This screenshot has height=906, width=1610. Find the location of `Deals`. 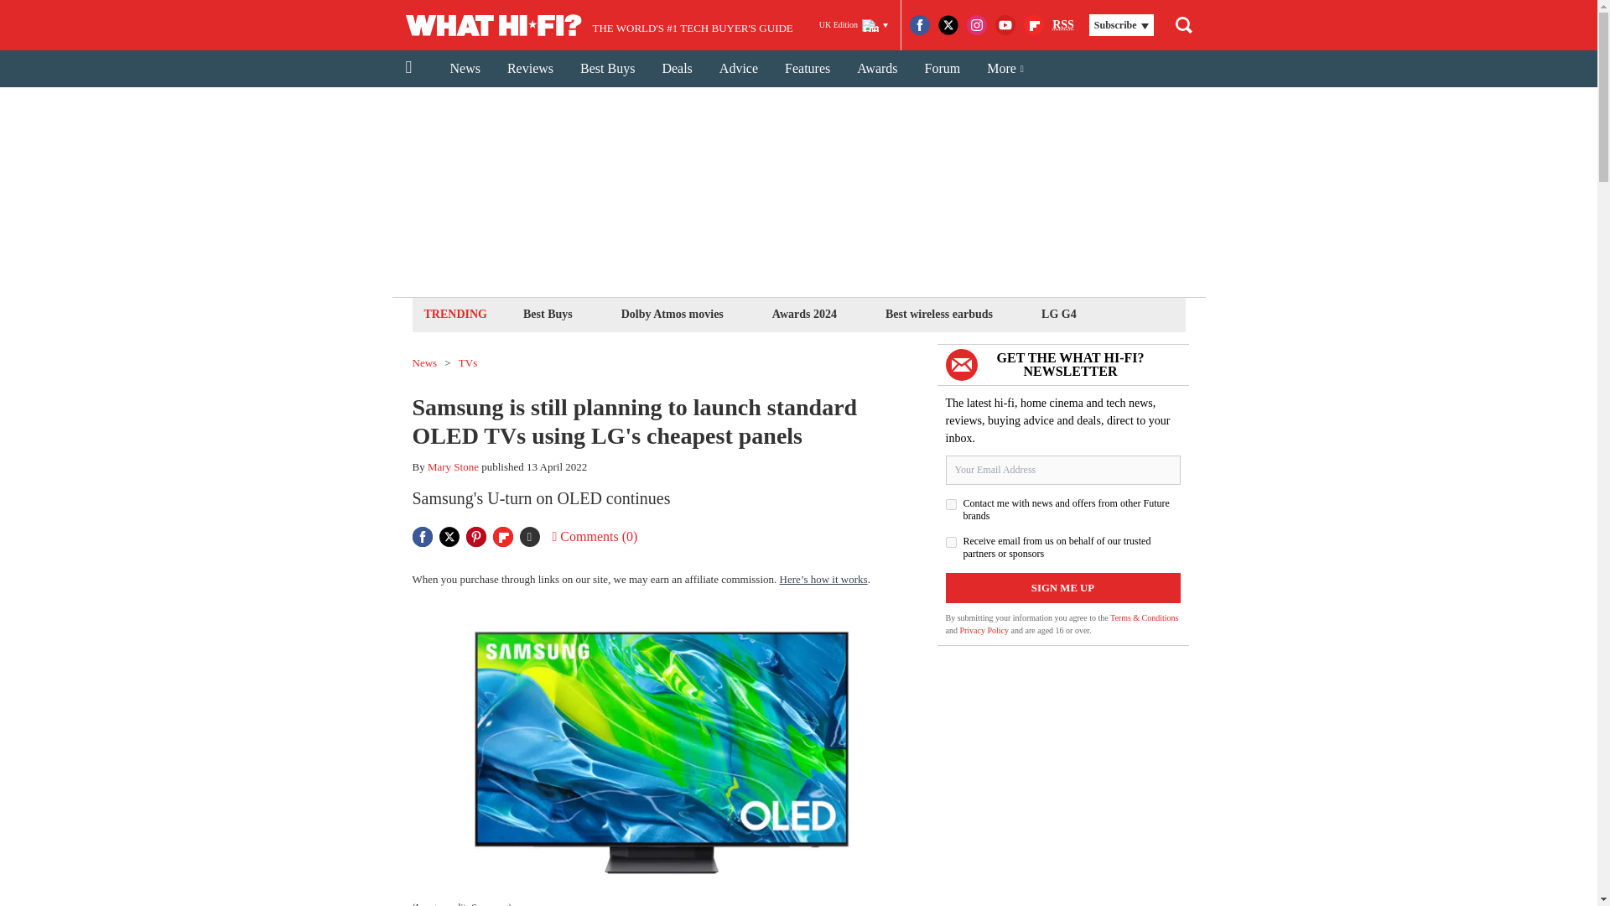

Deals is located at coordinates (676, 69).